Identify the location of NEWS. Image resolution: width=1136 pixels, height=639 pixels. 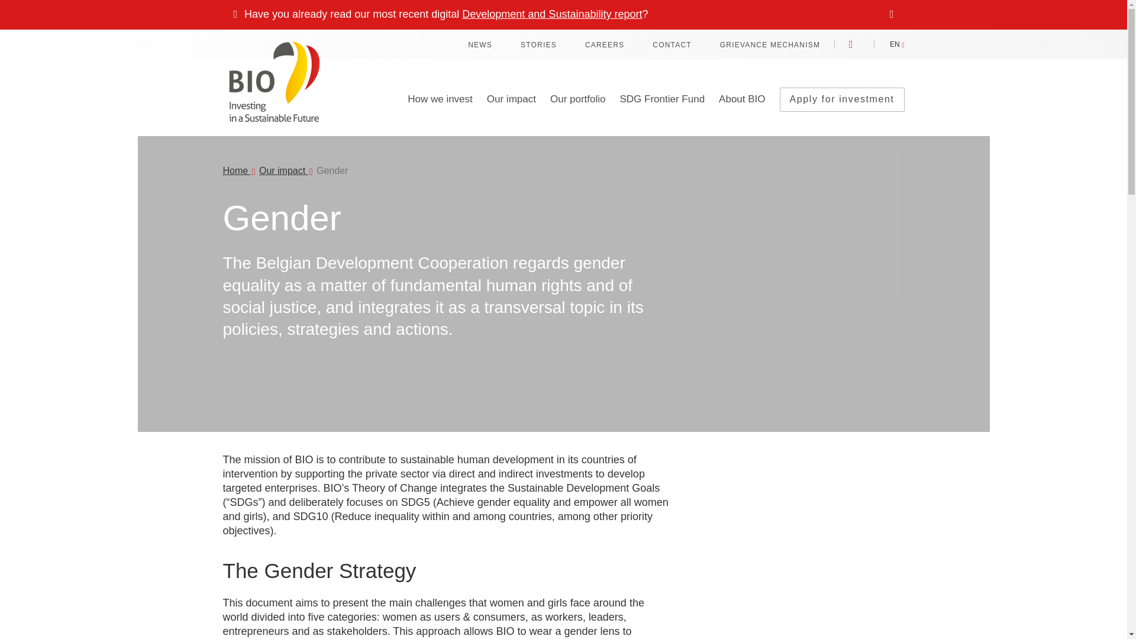
(480, 45).